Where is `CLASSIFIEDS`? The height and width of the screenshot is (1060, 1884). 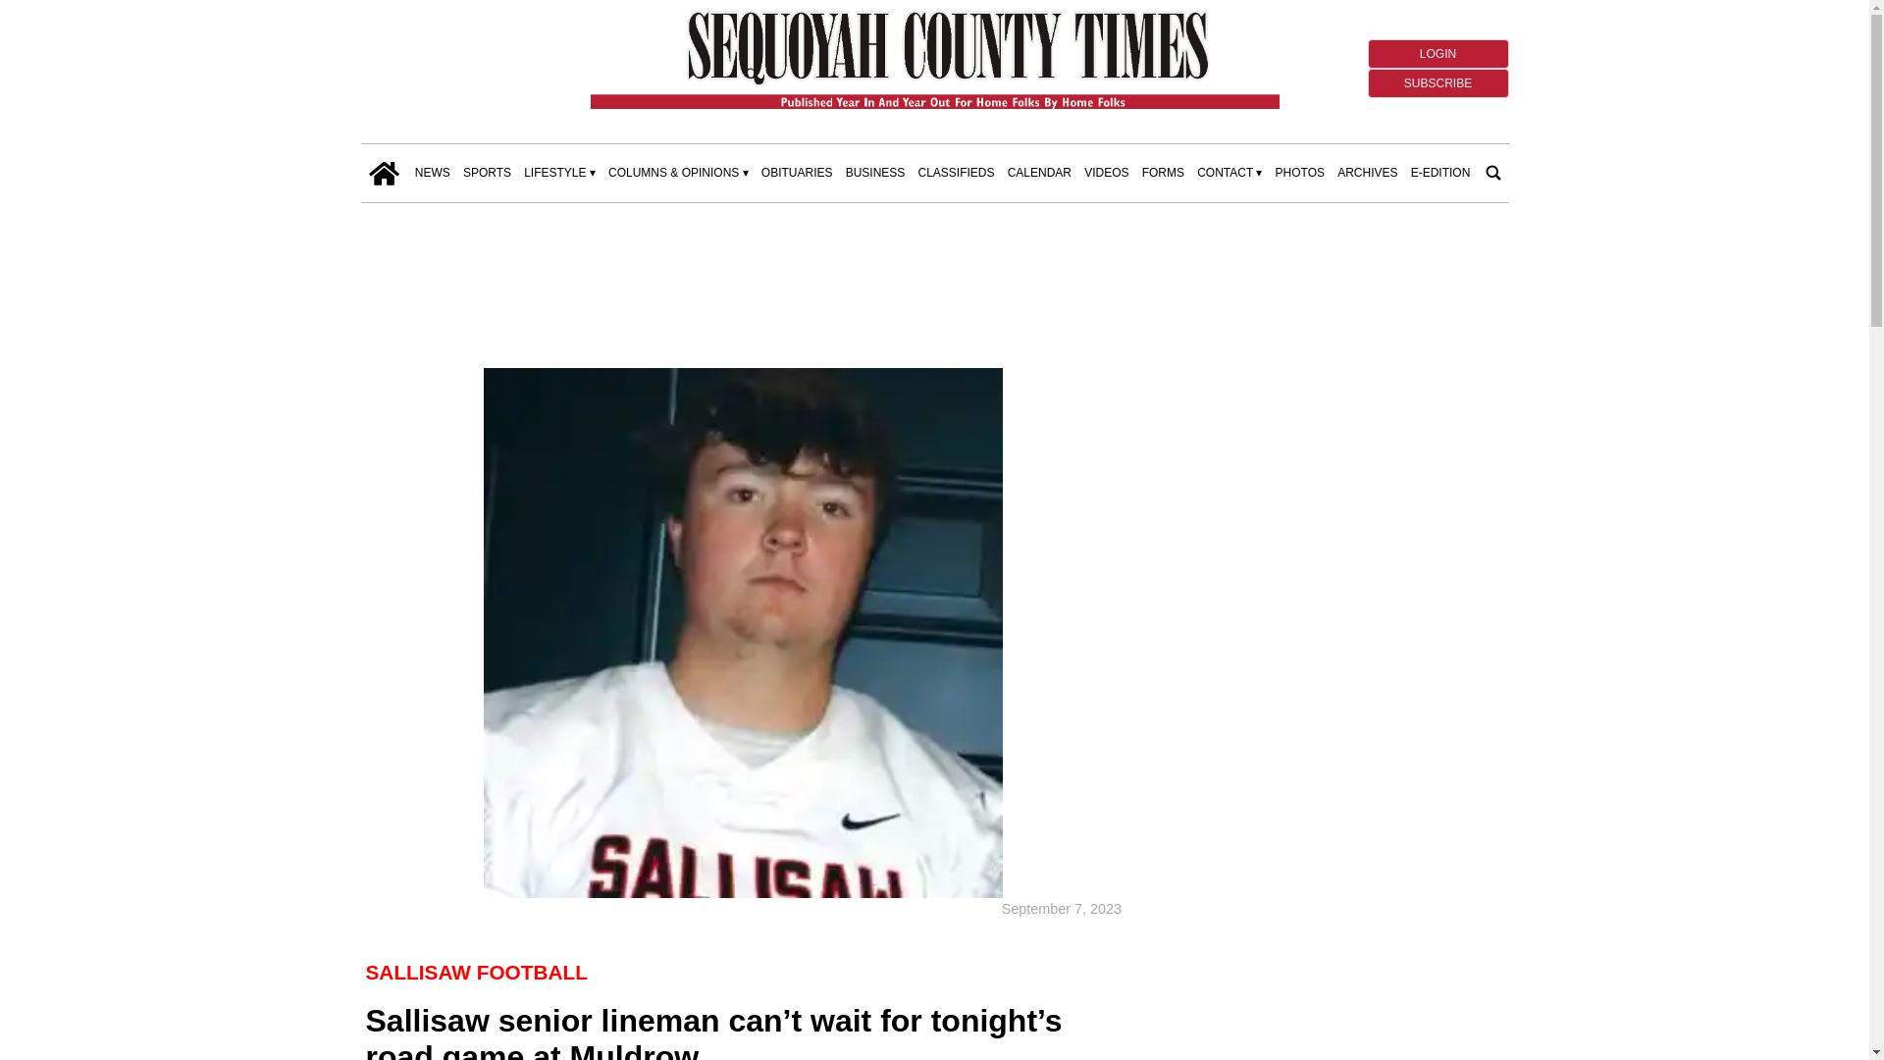 CLASSIFIEDS is located at coordinates (956, 173).